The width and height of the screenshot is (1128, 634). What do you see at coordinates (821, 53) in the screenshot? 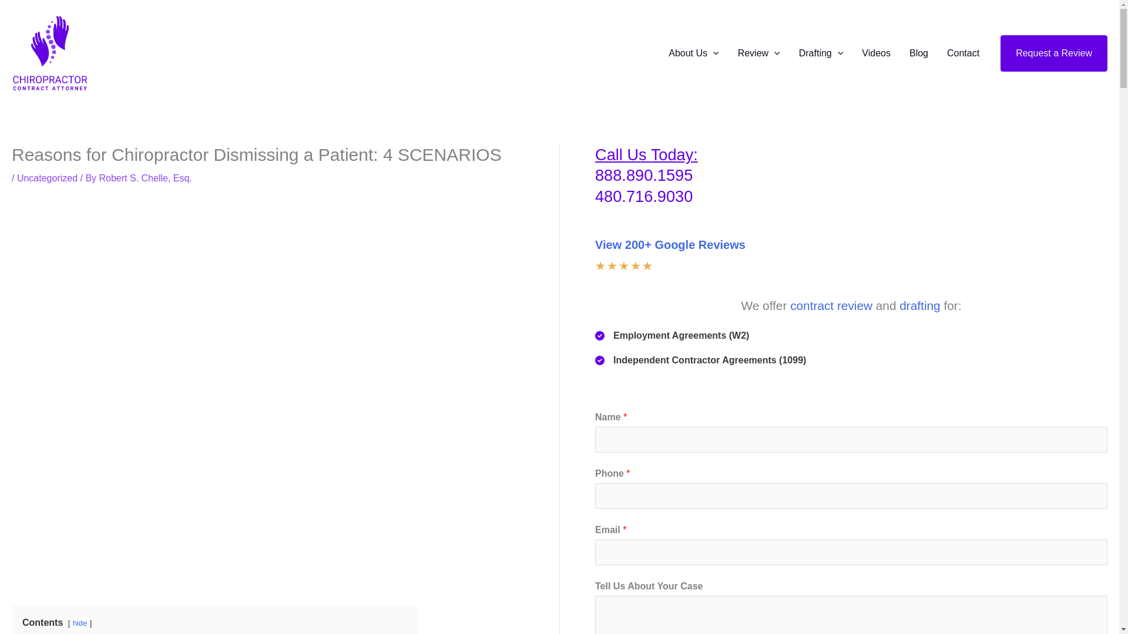
I see `Drafting` at bounding box center [821, 53].